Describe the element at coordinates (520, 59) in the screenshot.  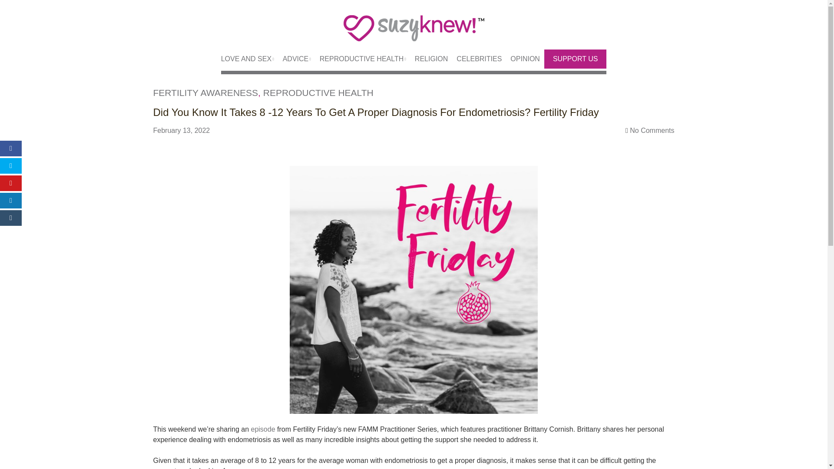
I see `OPINION` at that location.